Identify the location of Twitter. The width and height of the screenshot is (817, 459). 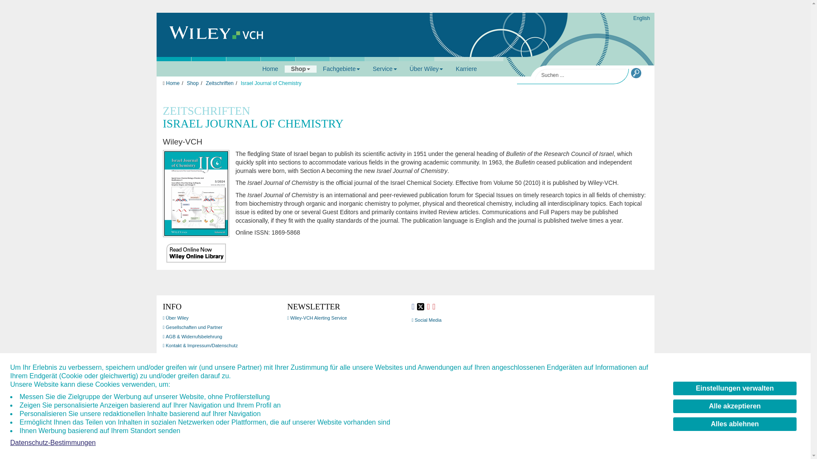
(420, 306).